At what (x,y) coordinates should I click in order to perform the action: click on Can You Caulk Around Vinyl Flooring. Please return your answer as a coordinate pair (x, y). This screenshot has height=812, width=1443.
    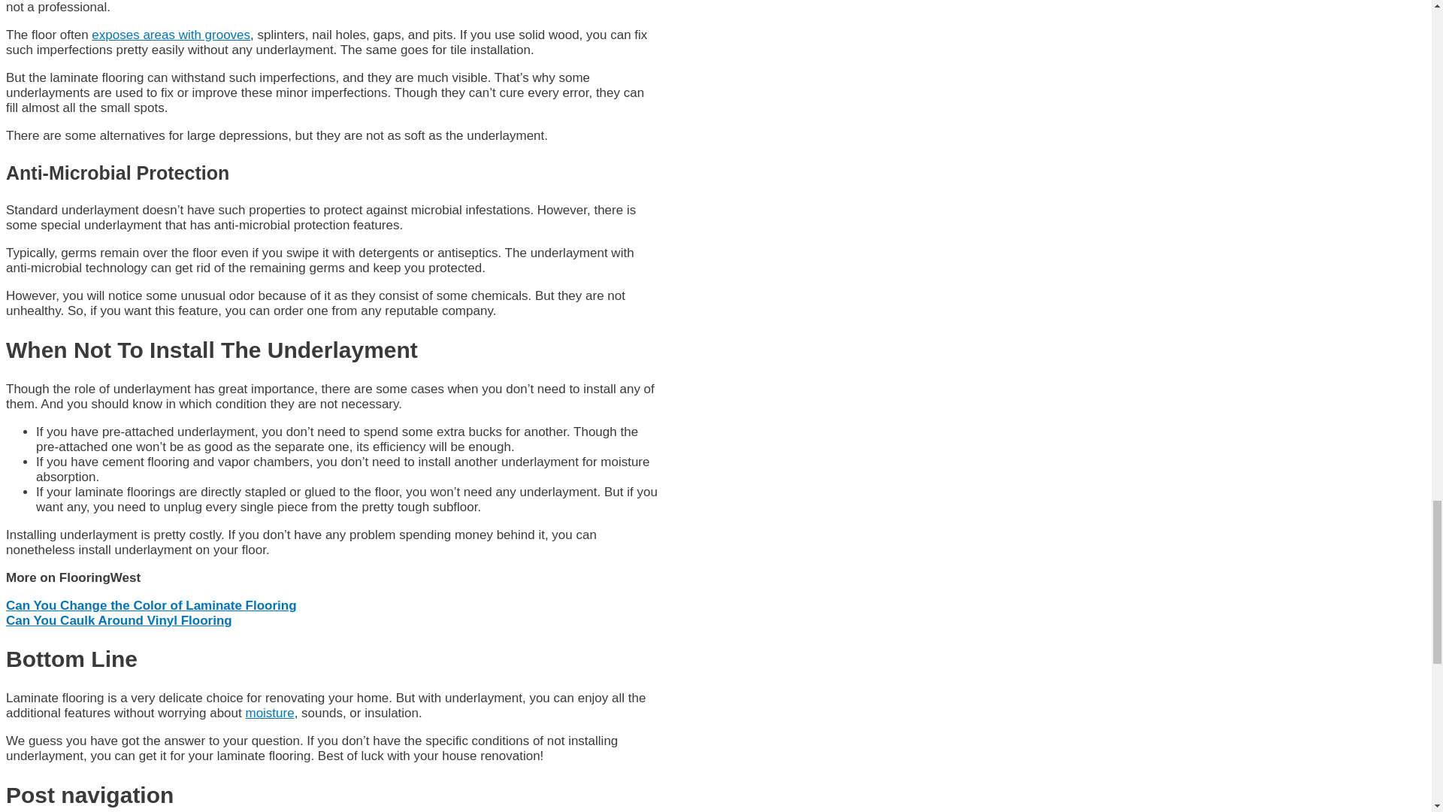
    Looking at the image, I should click on (119, 620).